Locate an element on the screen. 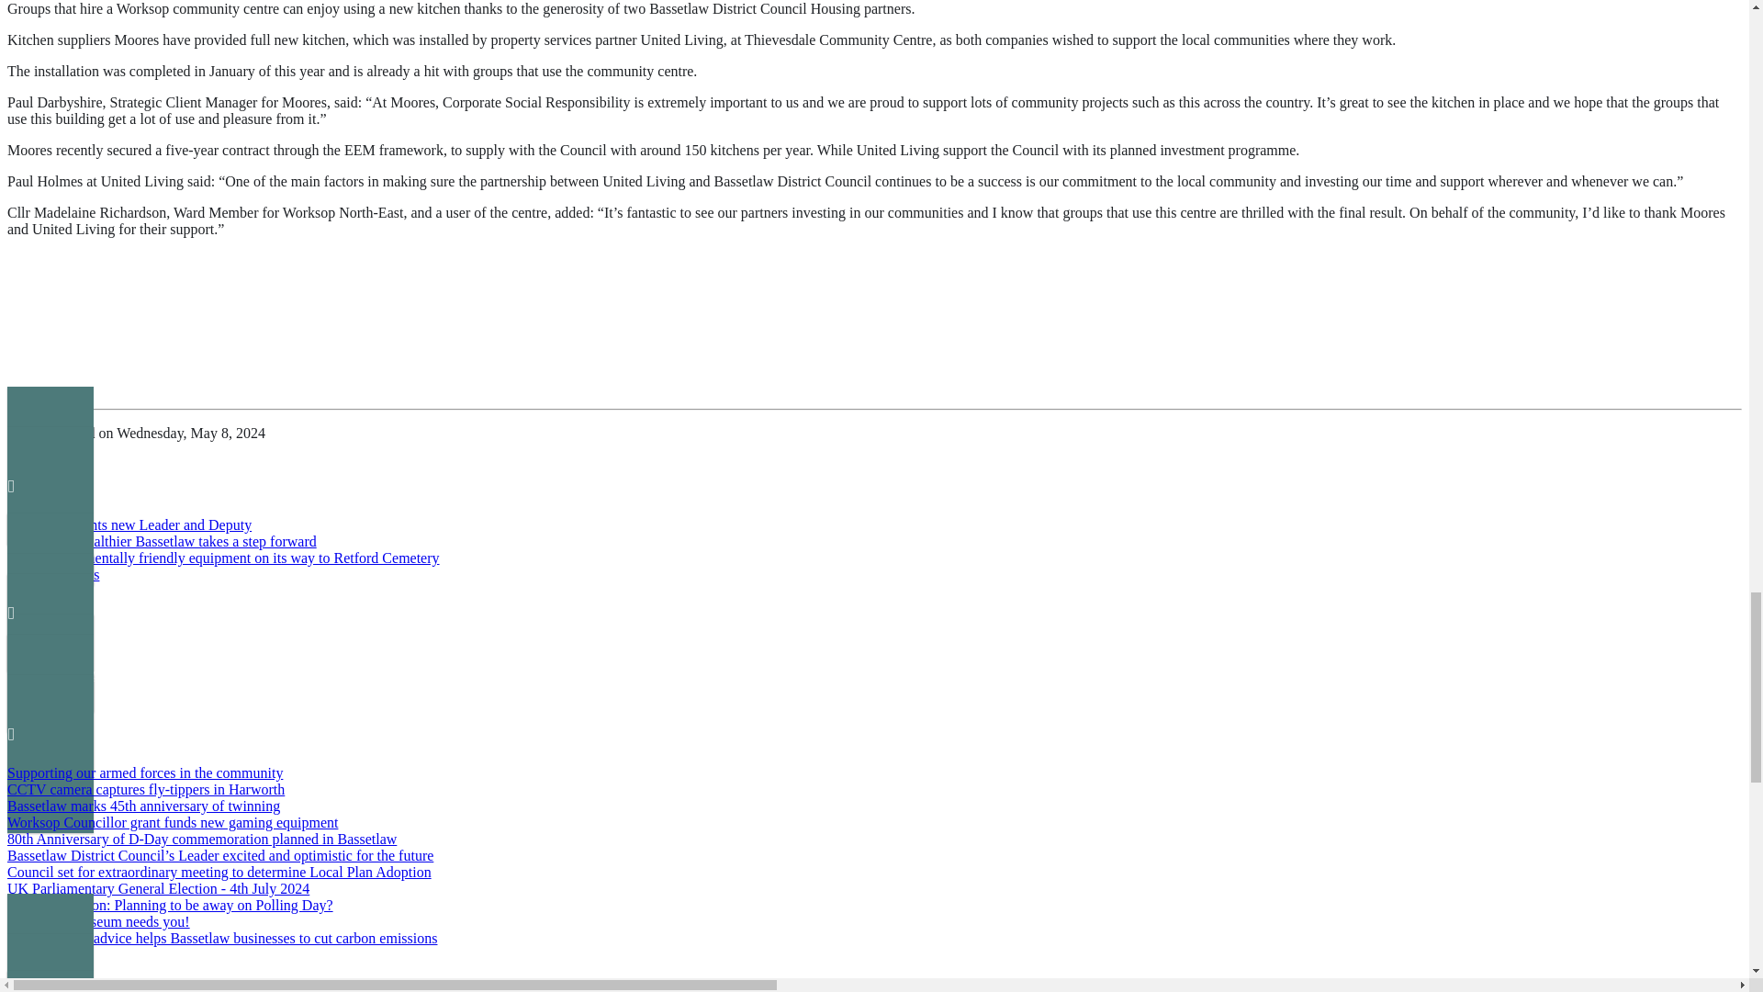 The image size is (1763, 992). Council appoints new Leader and Deputy is located at coordinates (129, 524).